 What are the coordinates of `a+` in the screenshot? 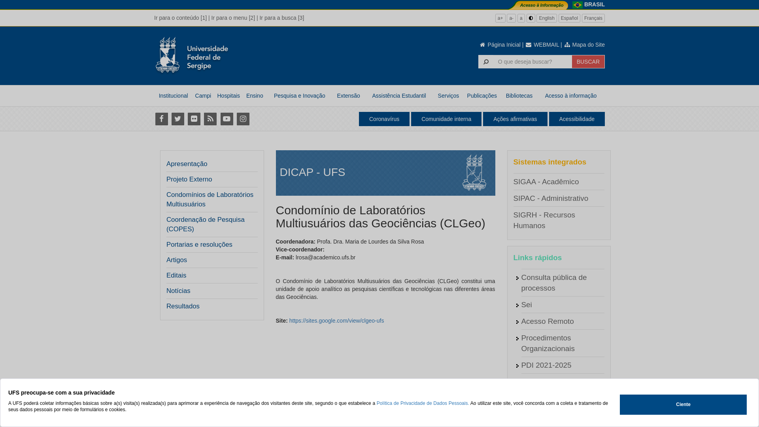 It's located at (500, 18).